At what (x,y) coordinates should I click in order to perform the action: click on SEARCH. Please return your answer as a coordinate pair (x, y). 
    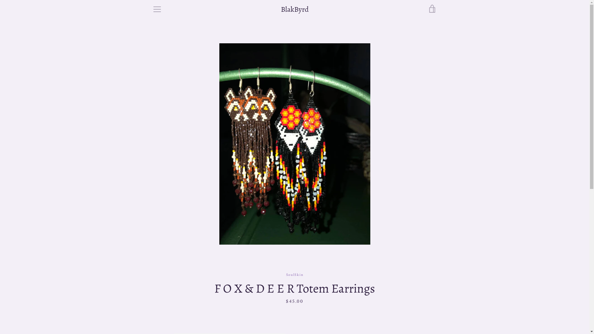
    Looking at the image, I should click on (160, 249).